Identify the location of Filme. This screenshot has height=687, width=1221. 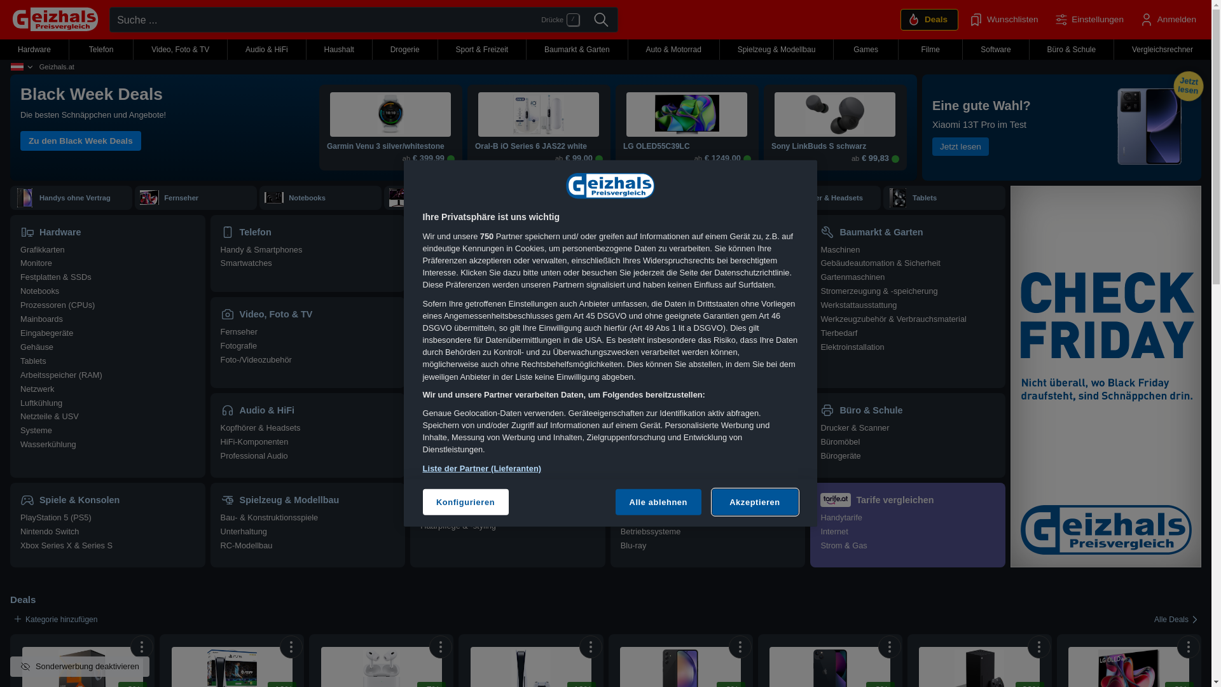
(931, 50).